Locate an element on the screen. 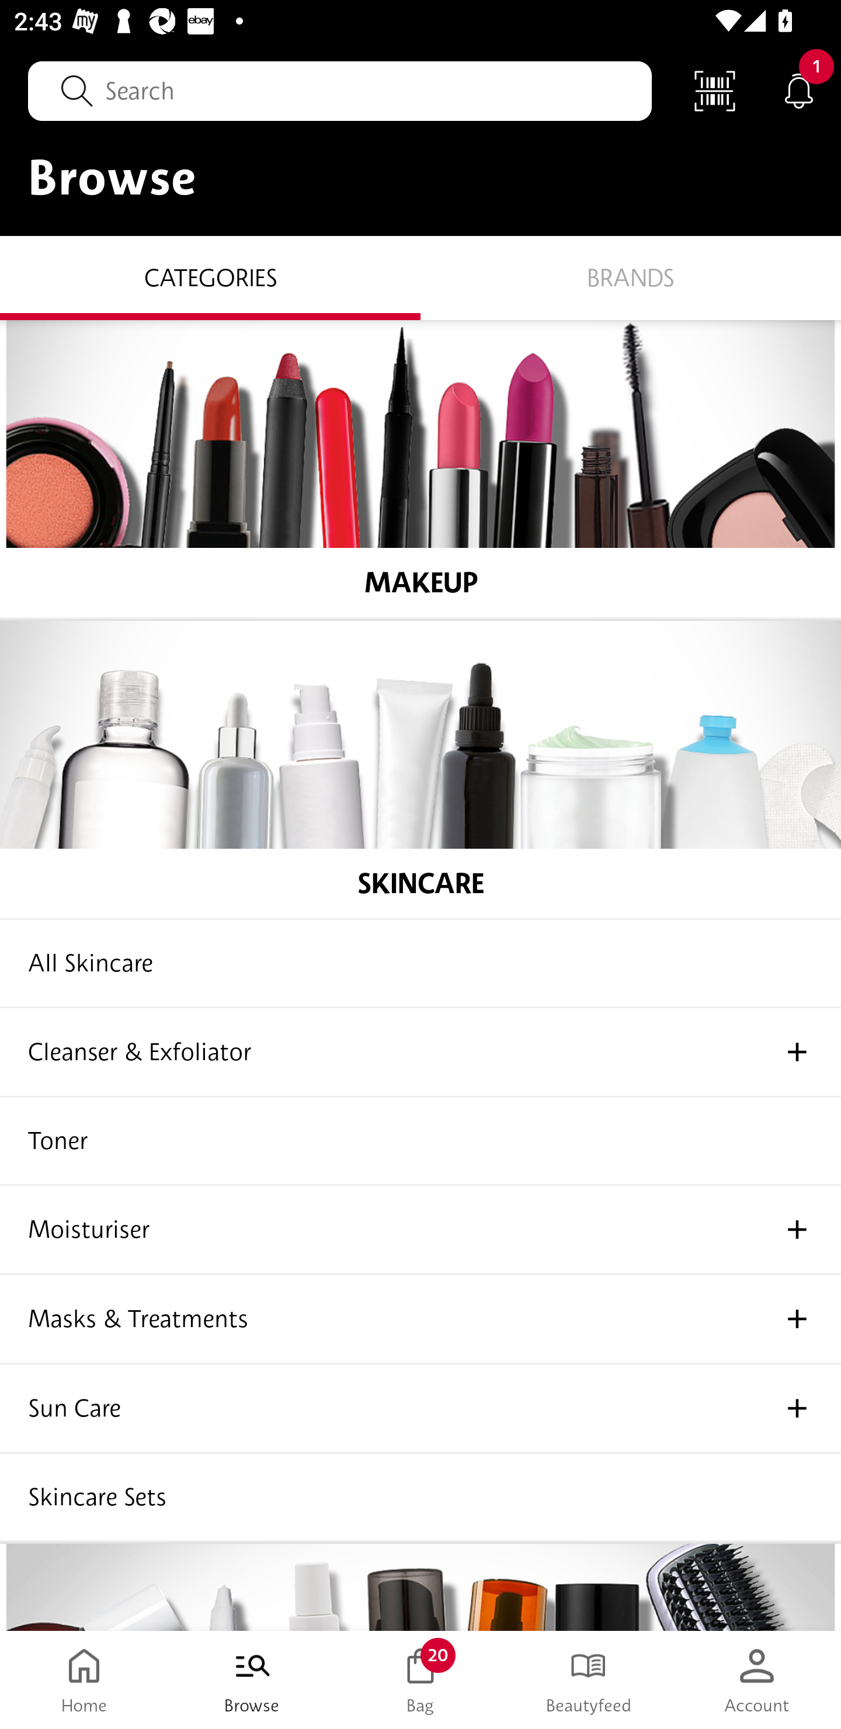 This screenshot has width=841, height=1729. Skincare Sets is located at coordinates (420, 1498).